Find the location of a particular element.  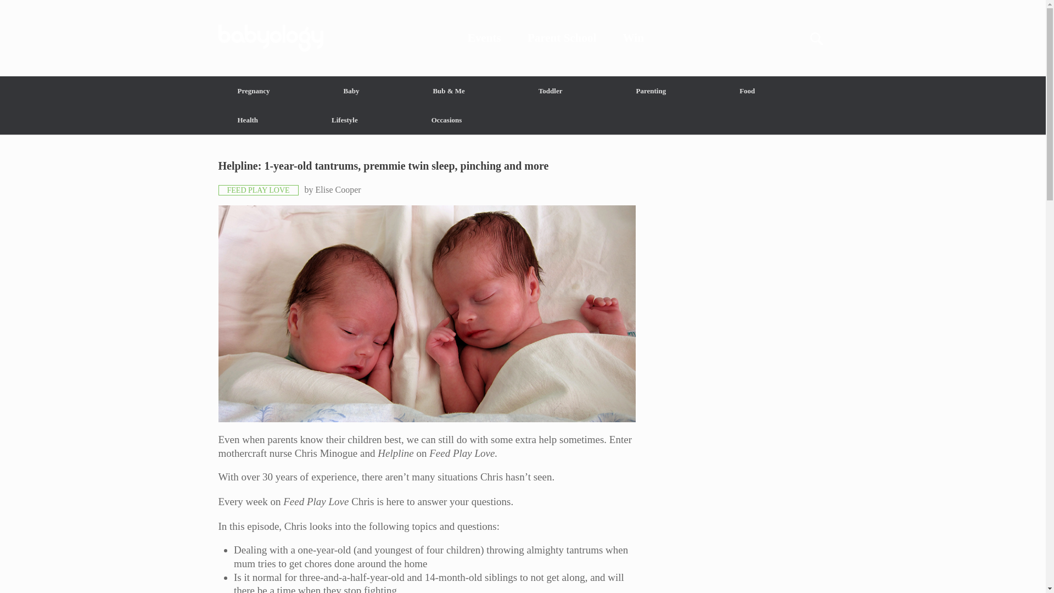

Baby is located at coordinates (351, 91).